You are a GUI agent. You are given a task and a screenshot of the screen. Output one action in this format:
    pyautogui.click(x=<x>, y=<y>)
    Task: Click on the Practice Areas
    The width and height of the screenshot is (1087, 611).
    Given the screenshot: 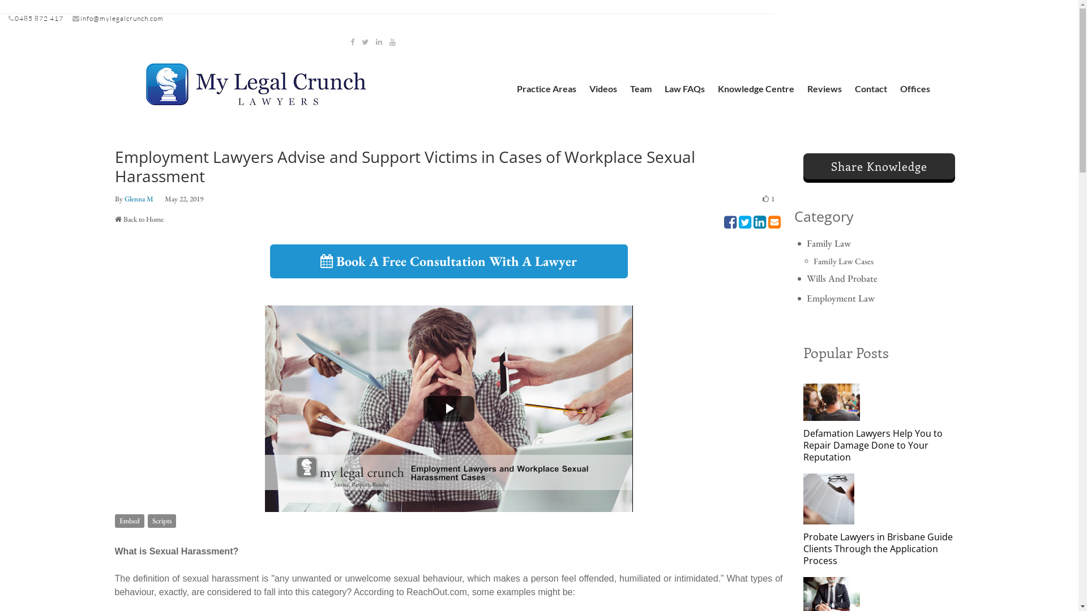 What is the action you would take?
    pyautogui.click(x=546, y=88)
    